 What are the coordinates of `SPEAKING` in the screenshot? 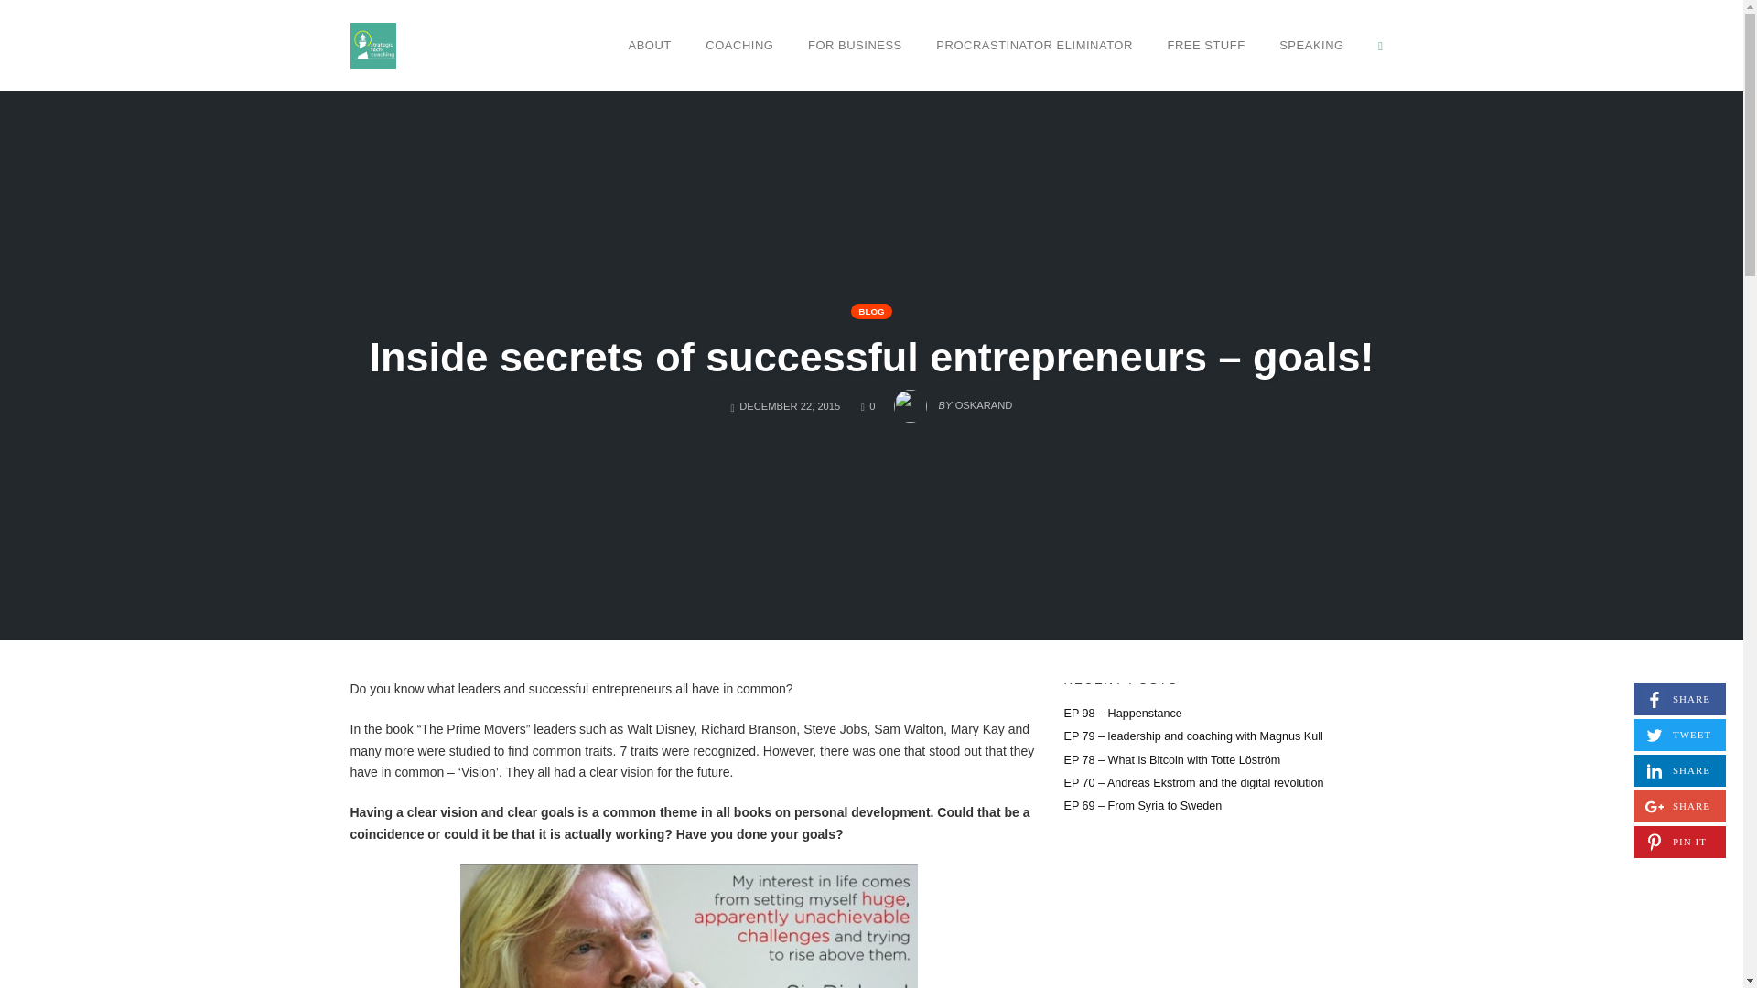 It's located at (1204, 45).